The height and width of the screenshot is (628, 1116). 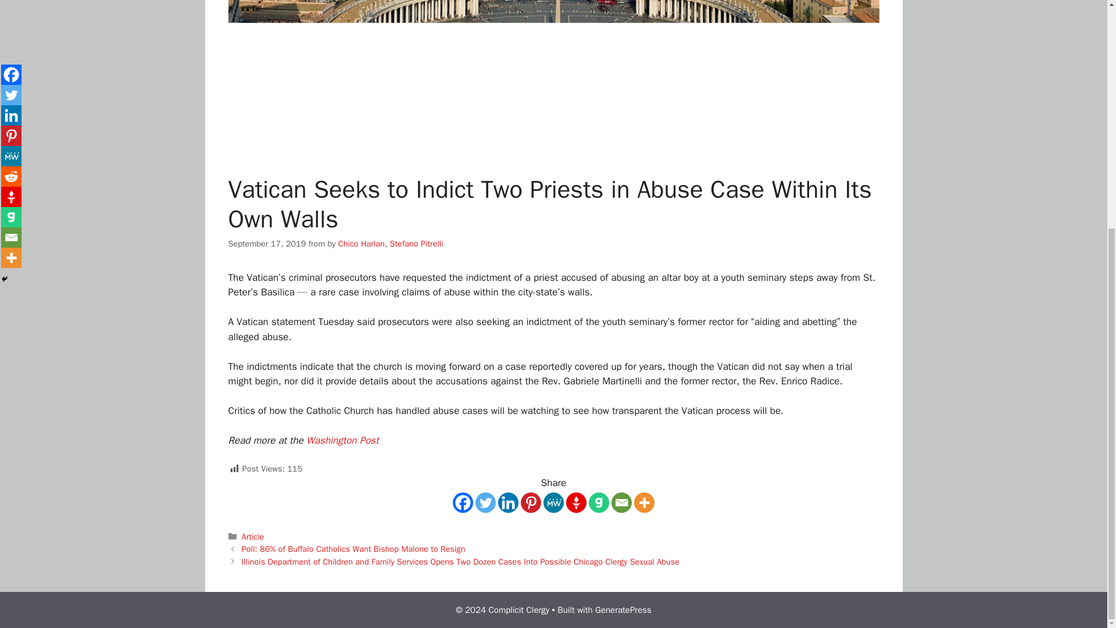 What do you see at coordinates (362, 243) in the screenshot?
I see `Chico Harlan` at bounding box center [362, 243].